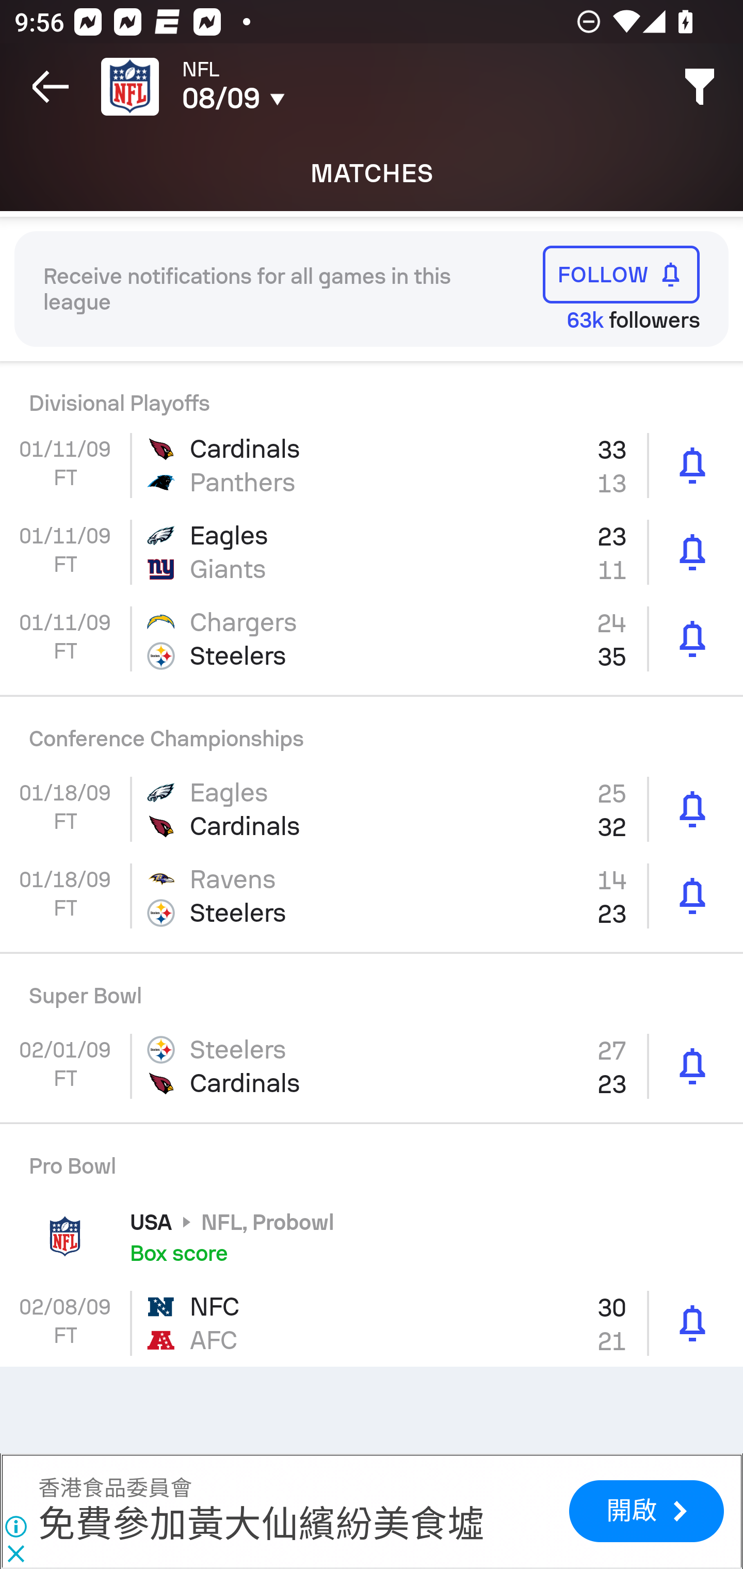 Image resolution: width=743 pixels, height=1569 pixels. Describe the element at coordinates (372, 808) in the screenshot. I see `01/18/09 FT Eagles 25 Cardinals 32` at that location.